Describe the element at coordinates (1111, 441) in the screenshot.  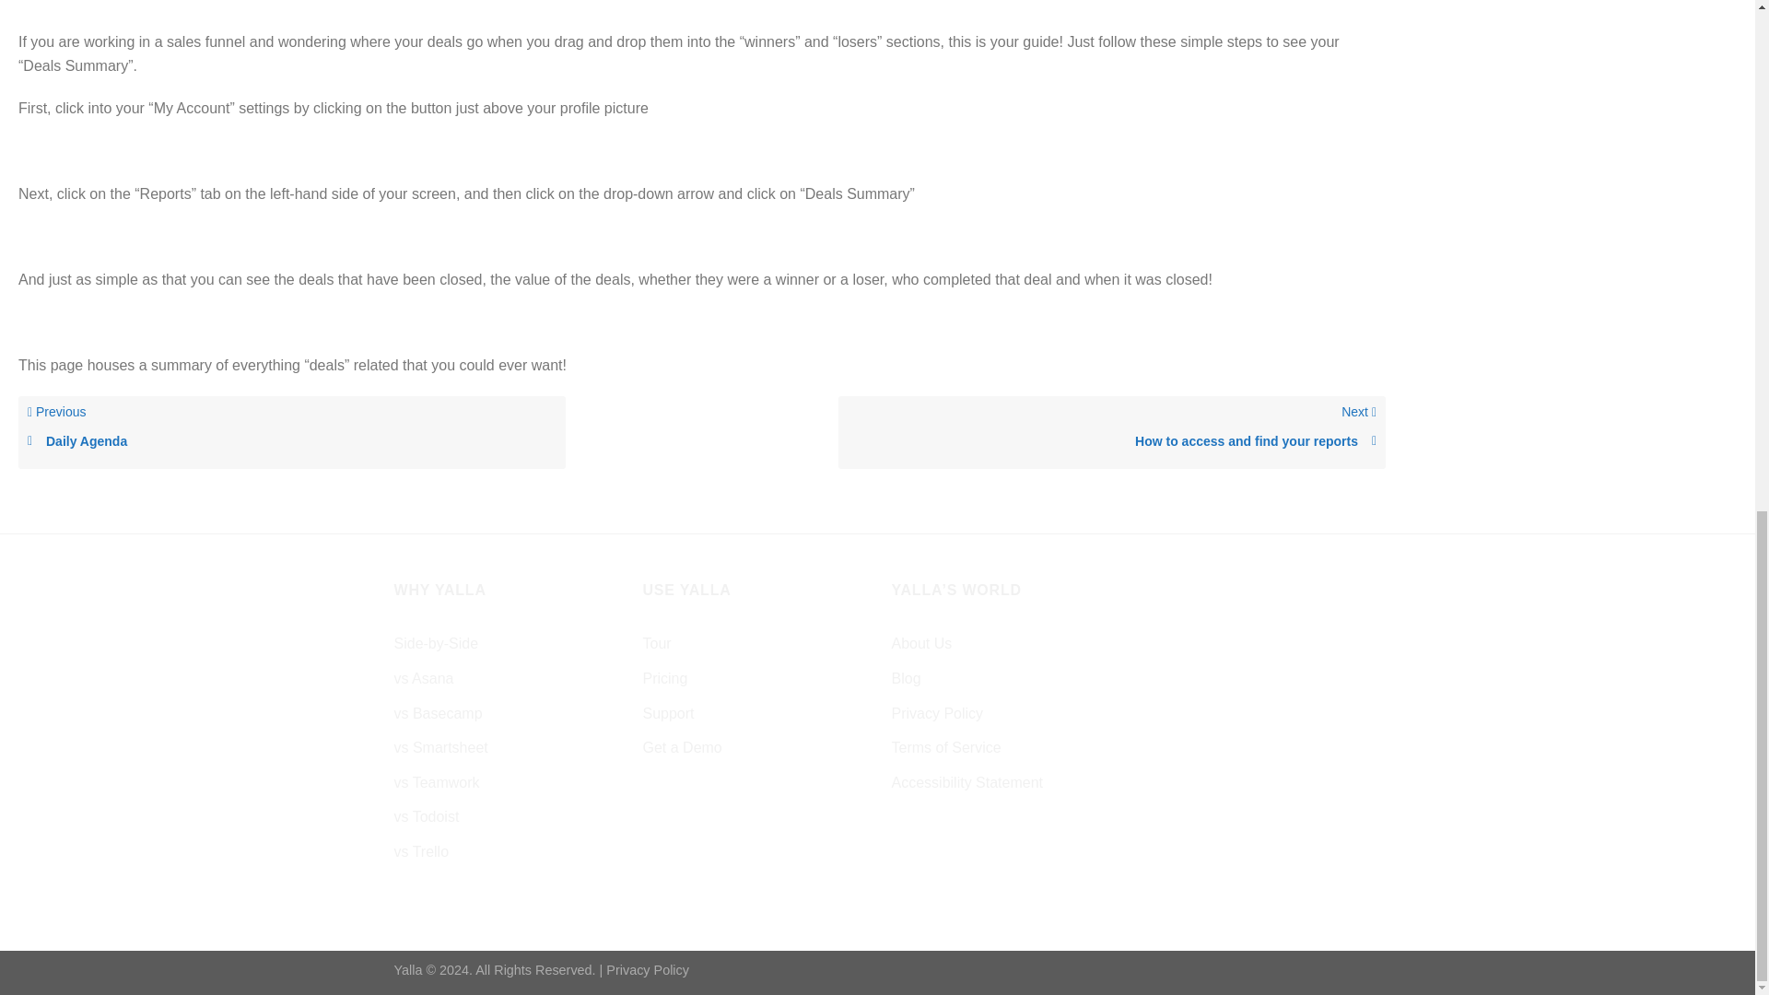
I see `About Us` at that location.